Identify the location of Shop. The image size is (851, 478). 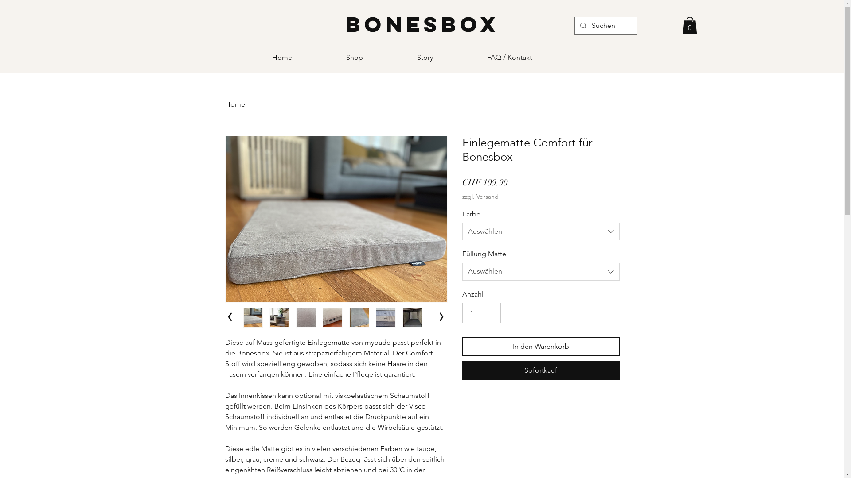
(375, 58).